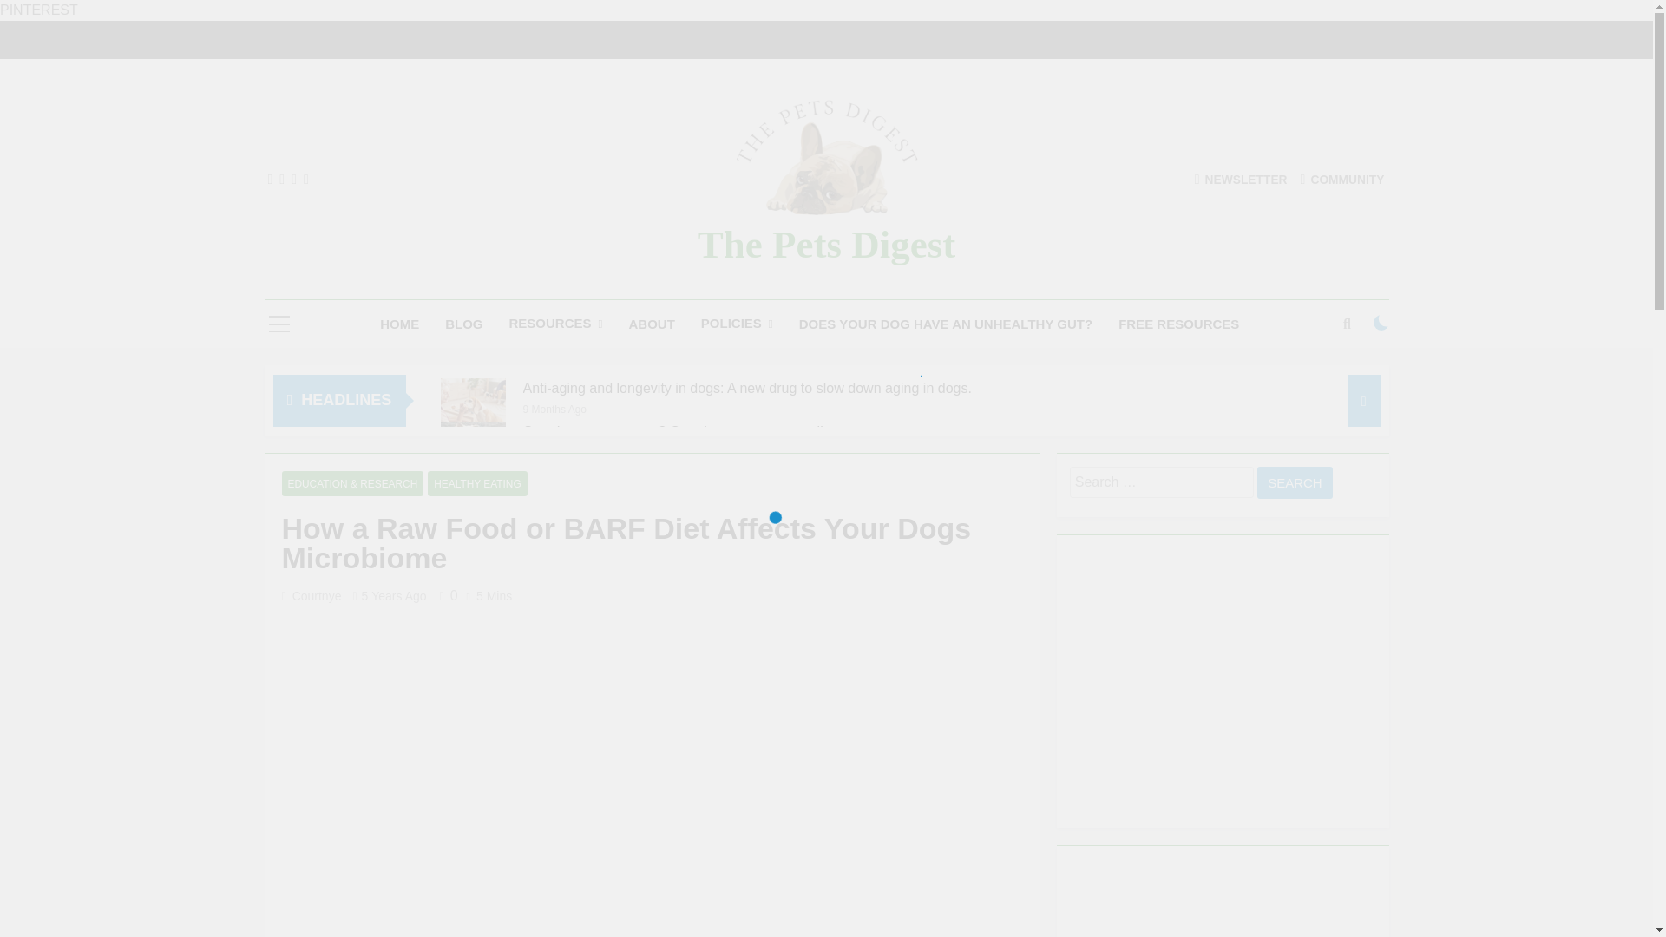  What do you see at coordinates (672, 431) in the screenshot?
I see `Can dogs eat coconut? Can dogs eat coconut oil` at bounding box center [672, 431].